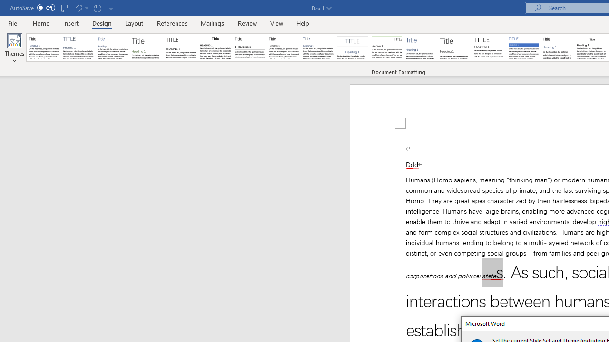 The width and height of the screenshot is (609, 342). What do you see at coordinates (558, 47) in the screenshot?
I see `Word` at bounding box center [558, 47].